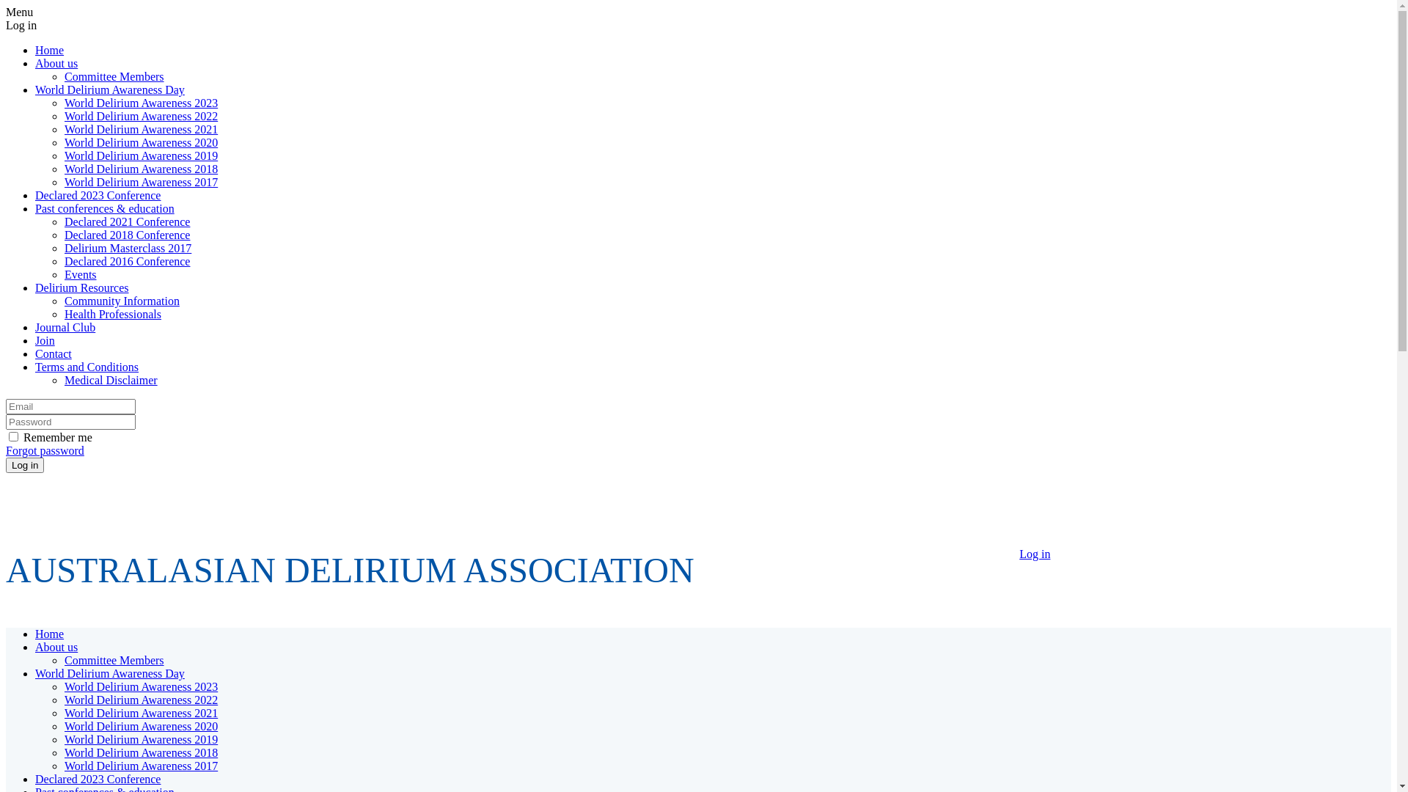 This screenshot has width=1408, height=792. Describe the element at coordinates (128, 248) in the screenshot. I see `Delirium Masterclass 2017` at that location.